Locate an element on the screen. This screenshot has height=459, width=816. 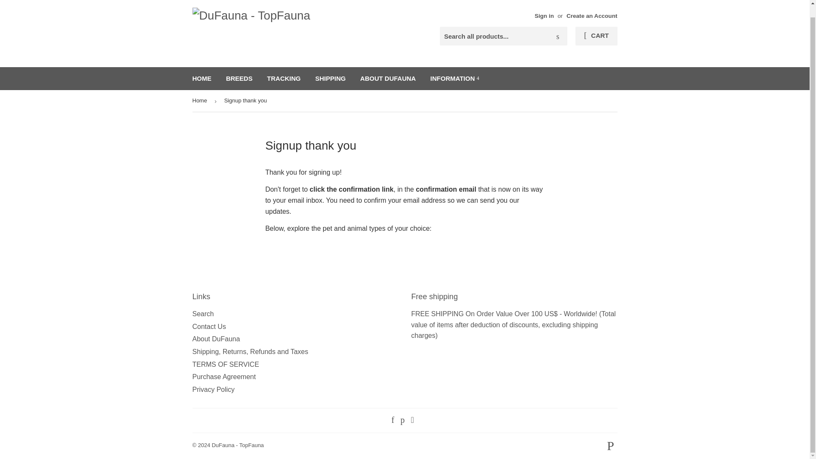
Purchase Agreement is located at coordinates (224, 377).